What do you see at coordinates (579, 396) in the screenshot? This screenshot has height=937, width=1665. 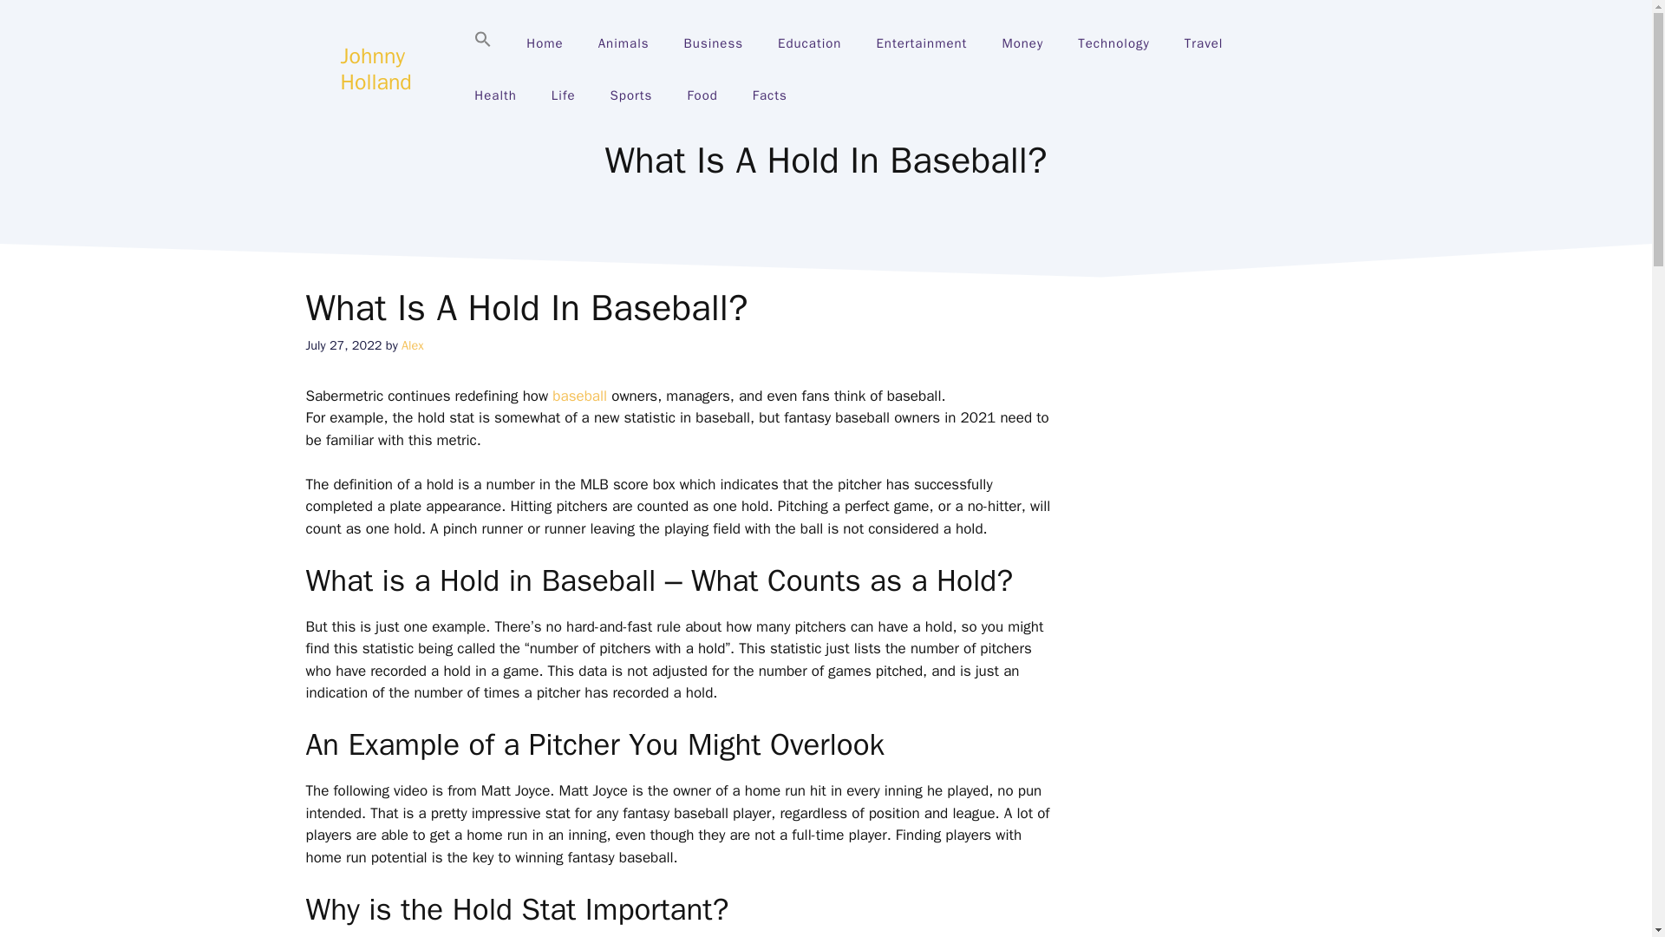 I see `baseball` at bounding box center [579, 396].